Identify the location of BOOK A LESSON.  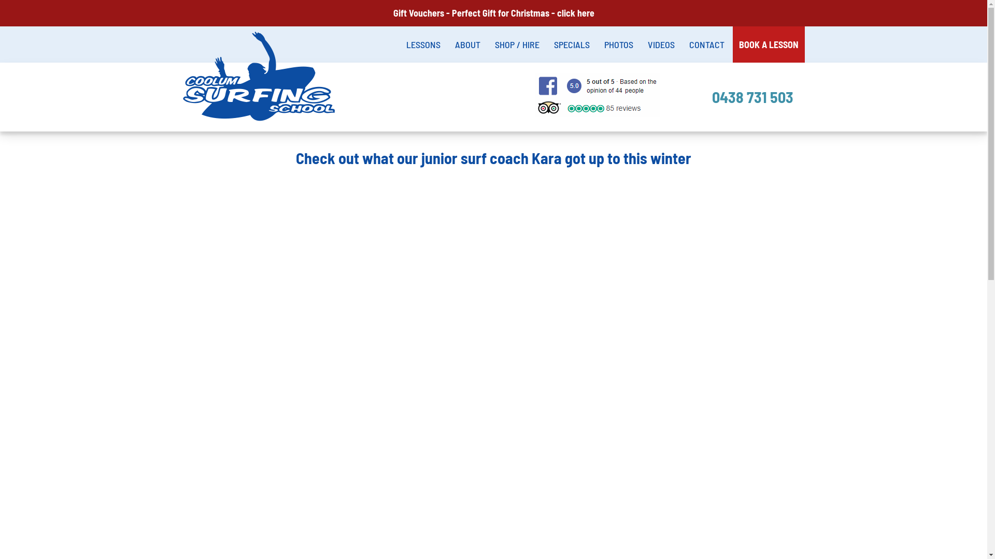
(769, 45).